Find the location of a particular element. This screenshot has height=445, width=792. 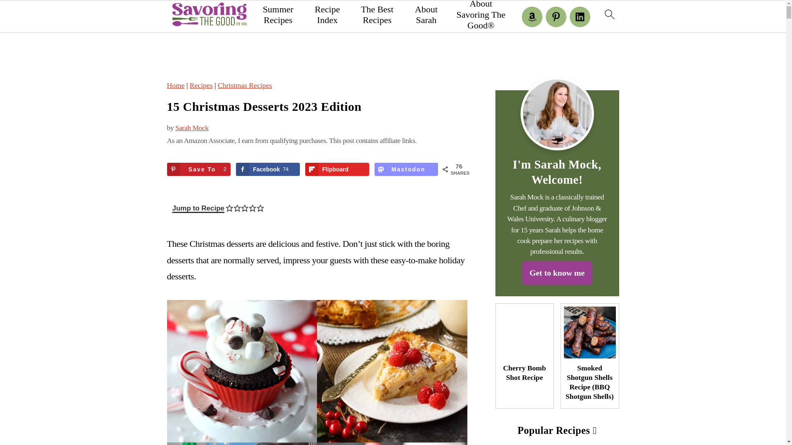

Share on Flipboard is located at coordinates (337, 169).